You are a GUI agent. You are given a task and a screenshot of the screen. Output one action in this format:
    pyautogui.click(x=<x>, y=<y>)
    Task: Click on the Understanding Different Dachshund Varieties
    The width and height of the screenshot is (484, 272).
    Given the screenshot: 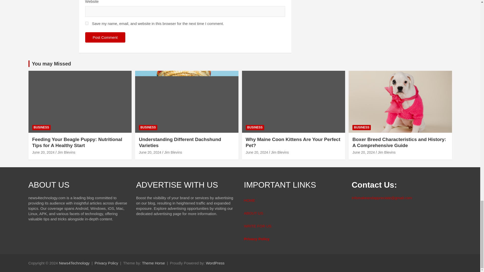 What is the action you would take?
    pyautogui.click(x=150, y=152)
    